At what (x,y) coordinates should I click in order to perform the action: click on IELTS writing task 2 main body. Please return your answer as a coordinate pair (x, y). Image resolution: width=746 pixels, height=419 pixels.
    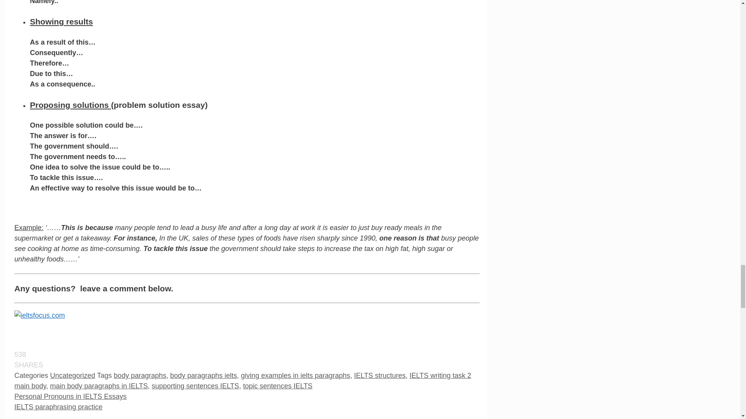
    Looking at the image, I should click on (242, 381).